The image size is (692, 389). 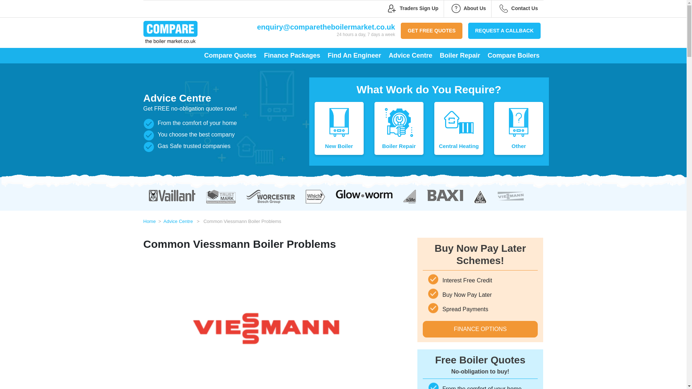 I want to click on Boiler Repair, so click(x=399, y=129).